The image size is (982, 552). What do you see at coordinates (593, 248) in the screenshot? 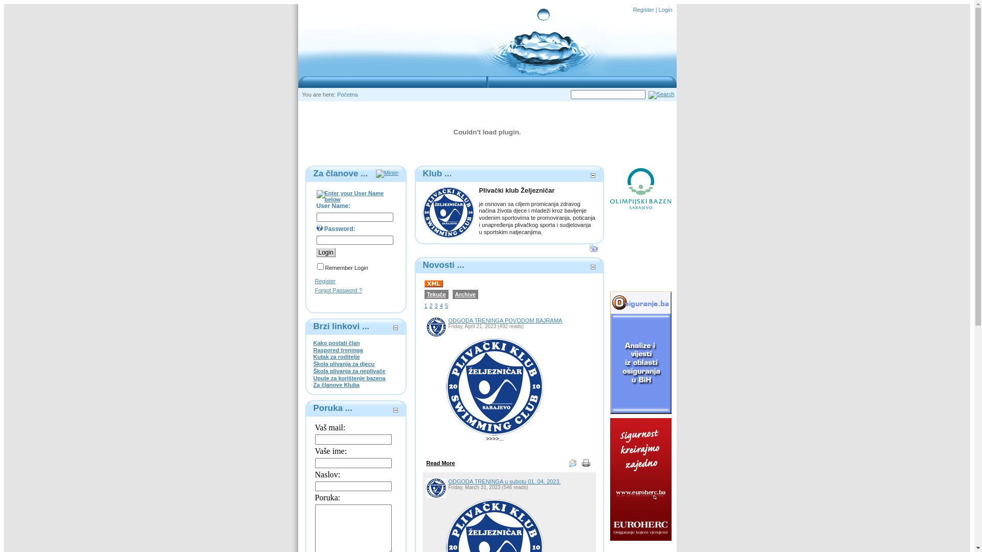
I see `Print` at bounding box center [593, 248].